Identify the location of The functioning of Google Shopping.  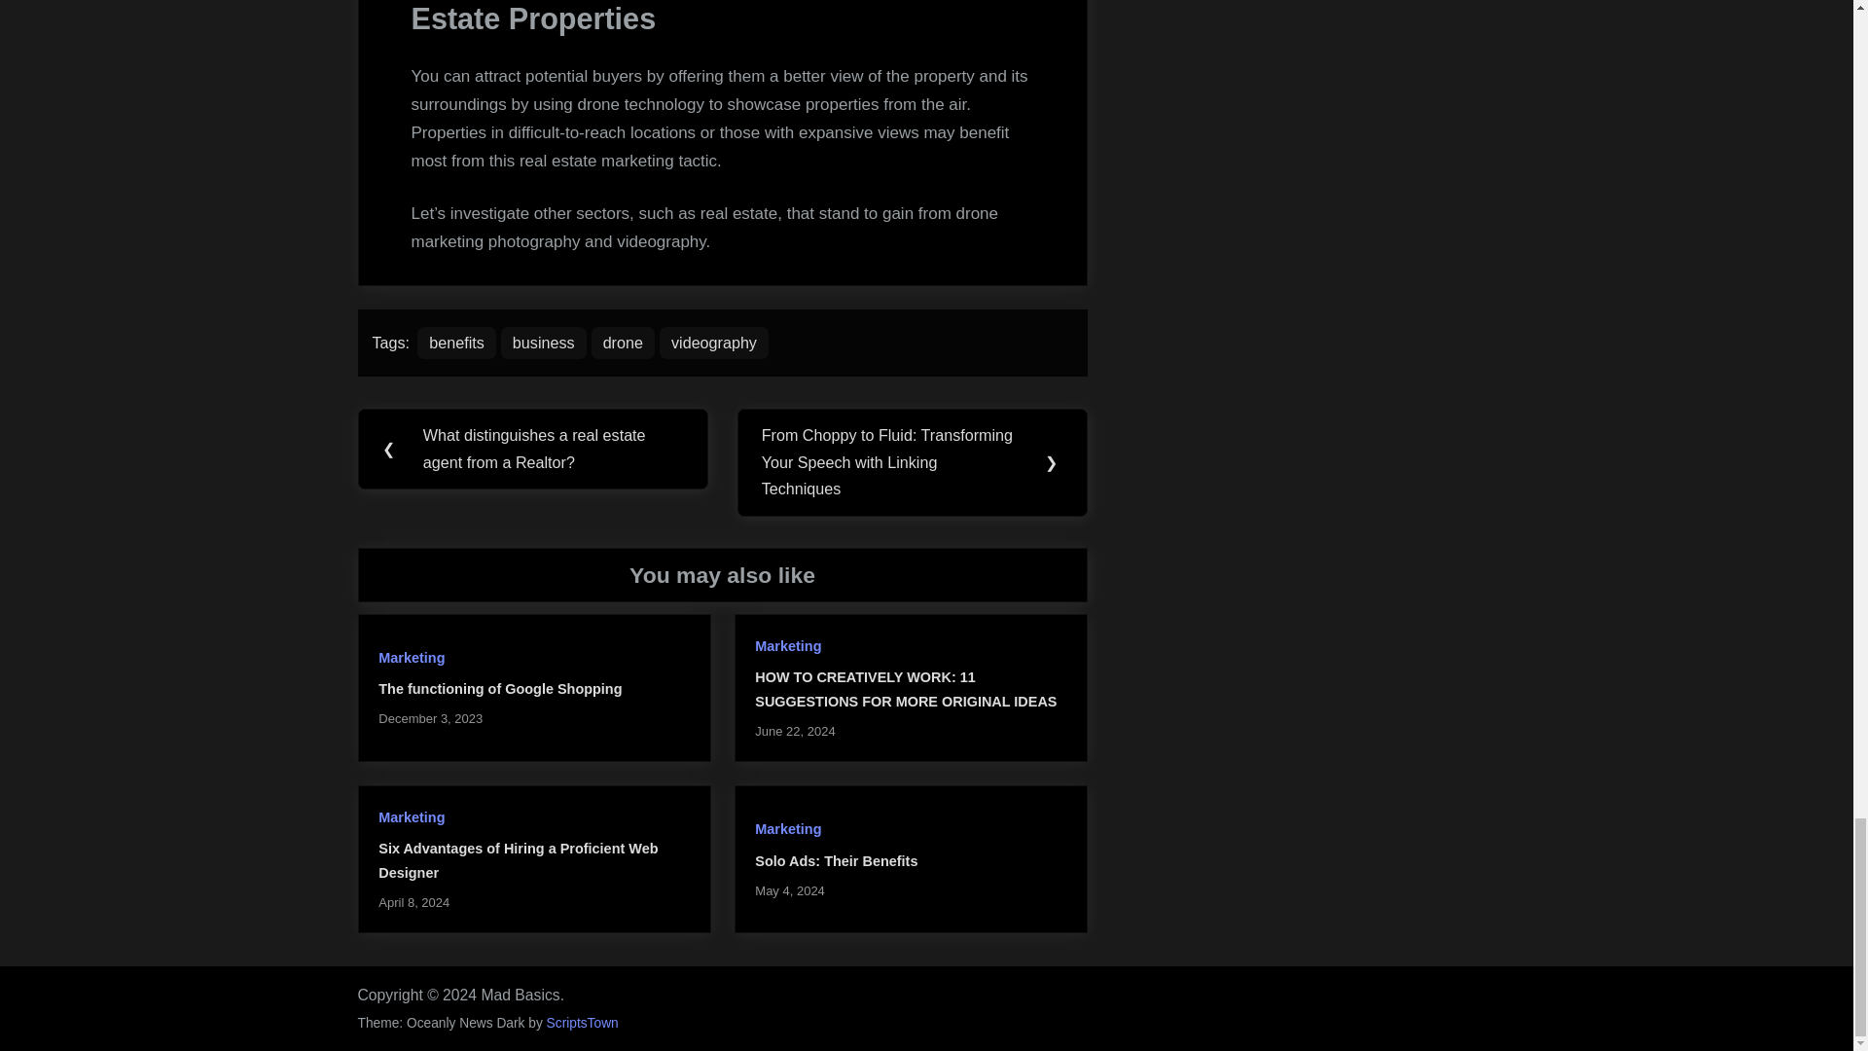
(500, 689).